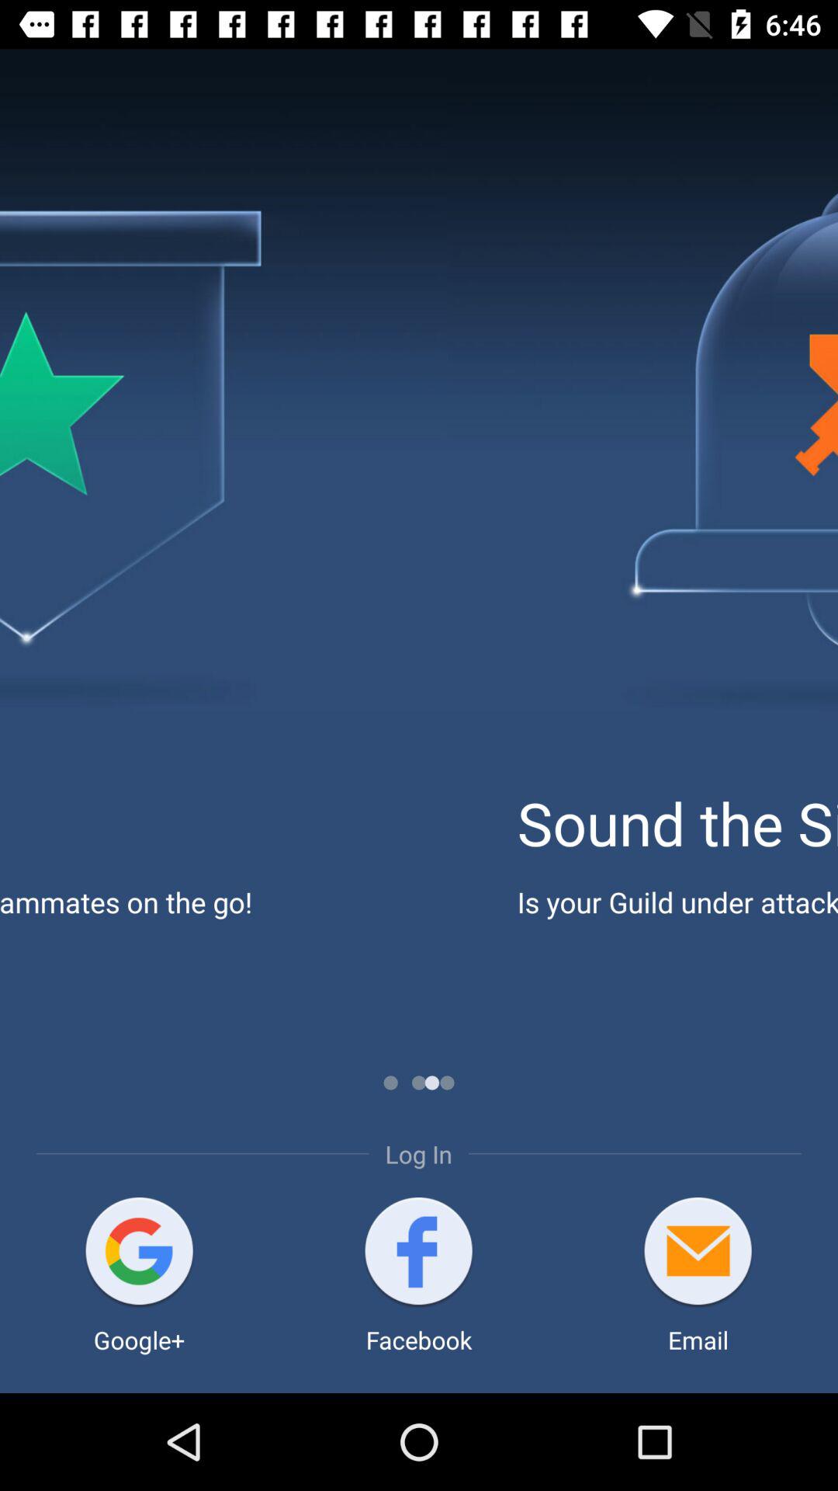  I want to click on email option, so click(698, 1253).